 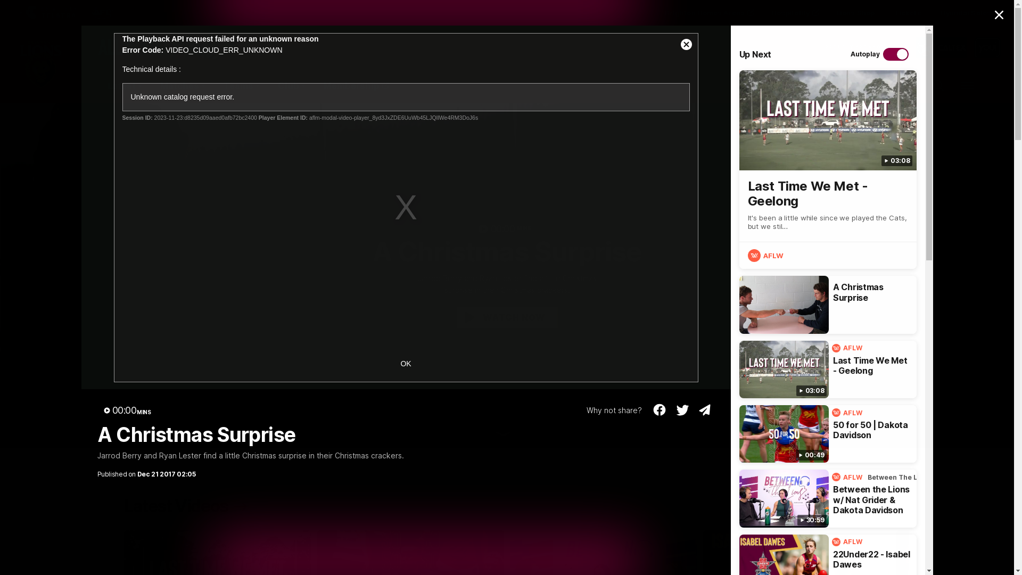 I want to click on Brighton Homes Arena, so click(x=708, y=13).